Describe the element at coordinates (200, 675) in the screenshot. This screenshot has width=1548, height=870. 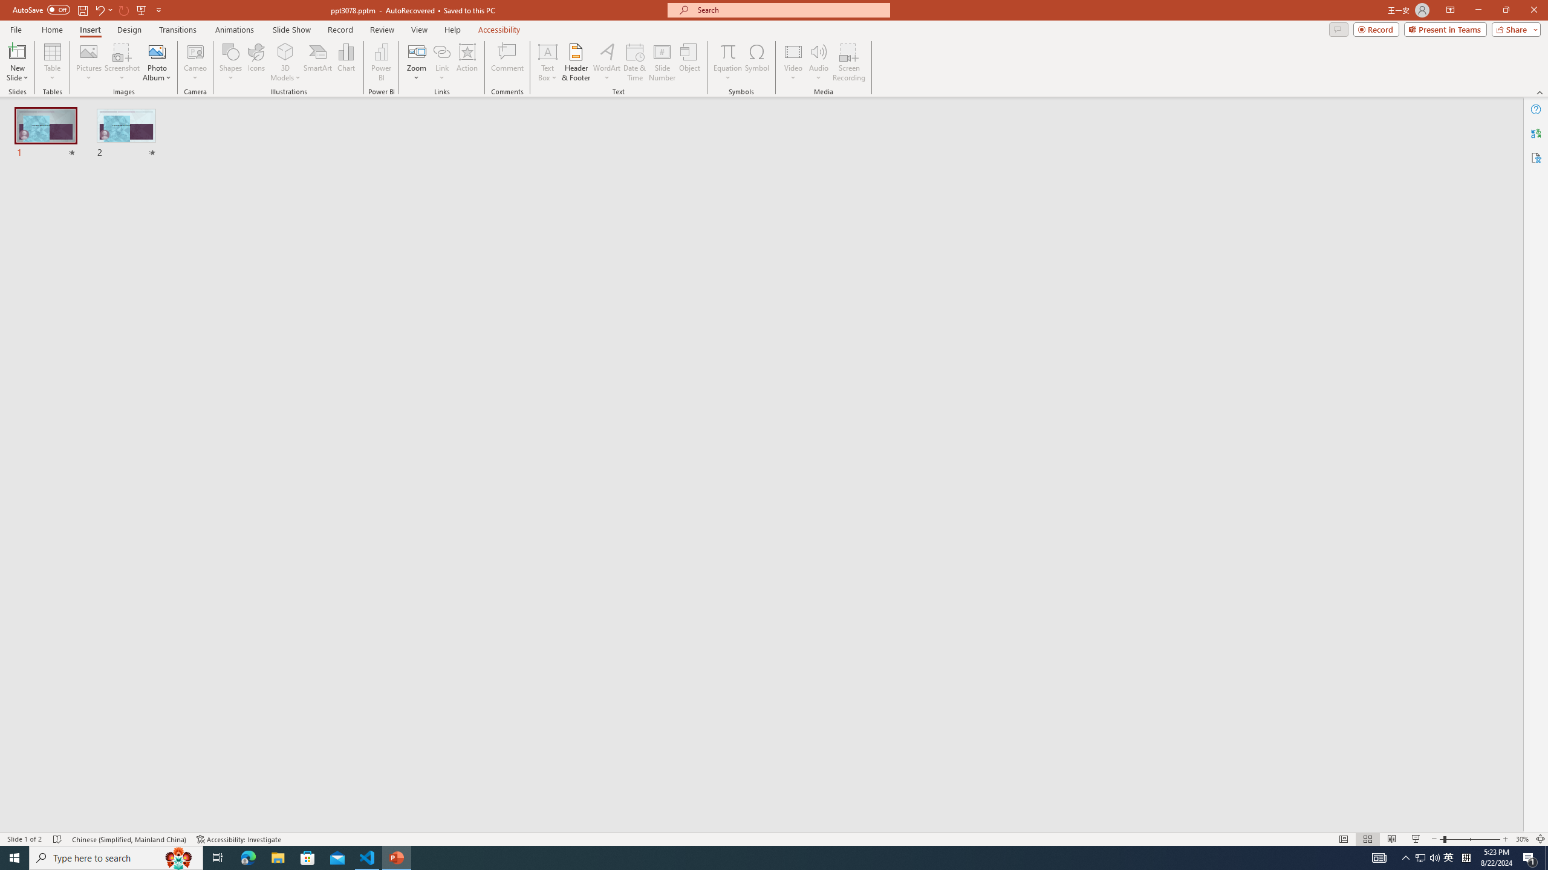
I see `Timeline Section` at that location.